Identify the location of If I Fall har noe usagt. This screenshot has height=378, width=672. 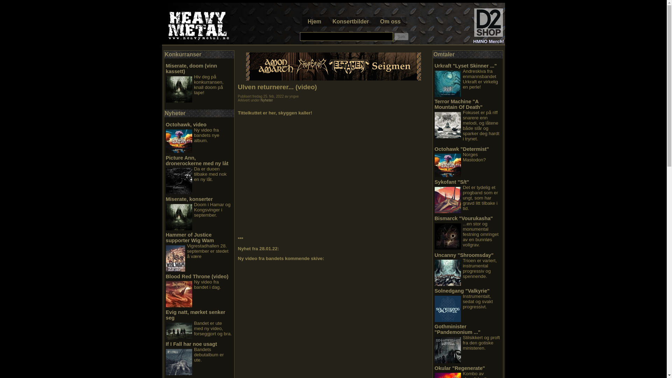
(191, 344).